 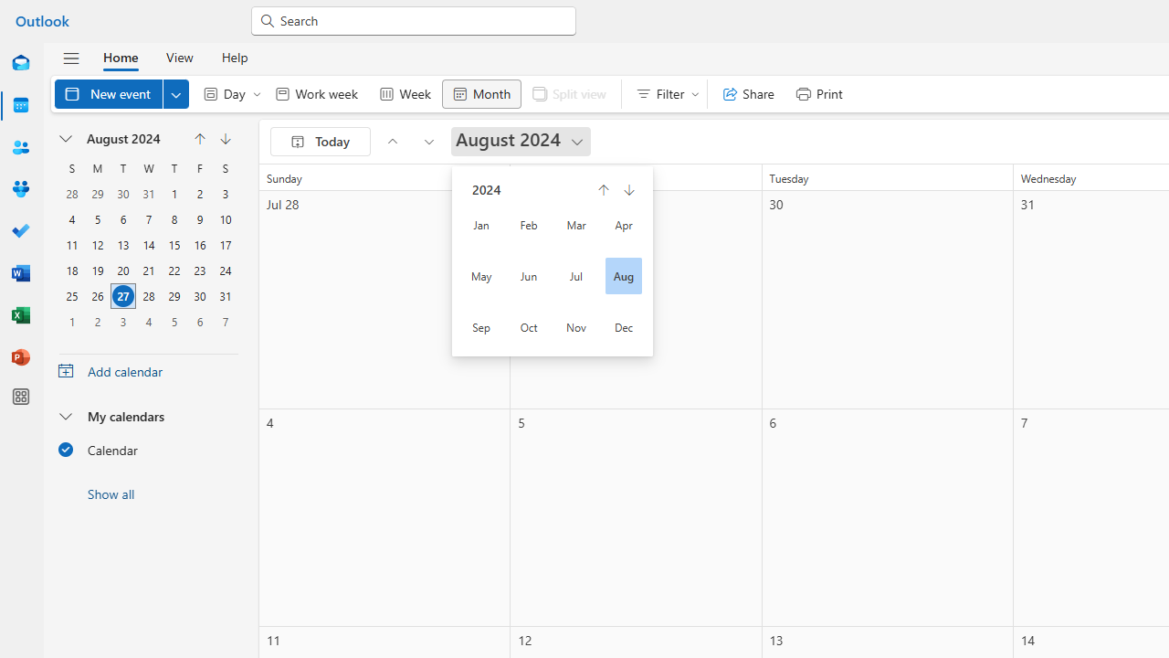 I want to click on 6, September, 2024, so click(x=199, y=321).